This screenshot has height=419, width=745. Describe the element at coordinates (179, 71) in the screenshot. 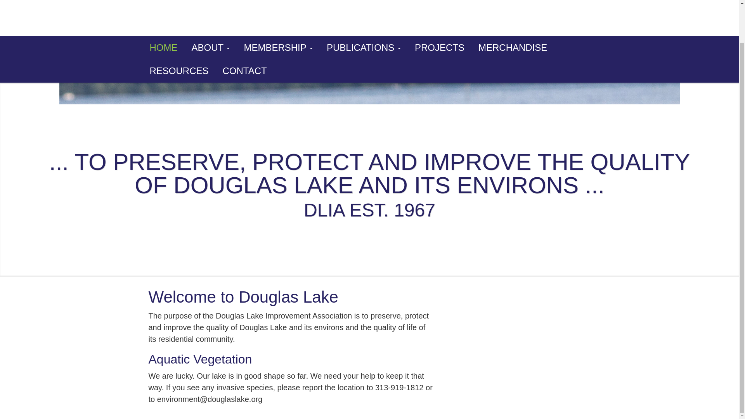

I see `RESOURCES` at that location.